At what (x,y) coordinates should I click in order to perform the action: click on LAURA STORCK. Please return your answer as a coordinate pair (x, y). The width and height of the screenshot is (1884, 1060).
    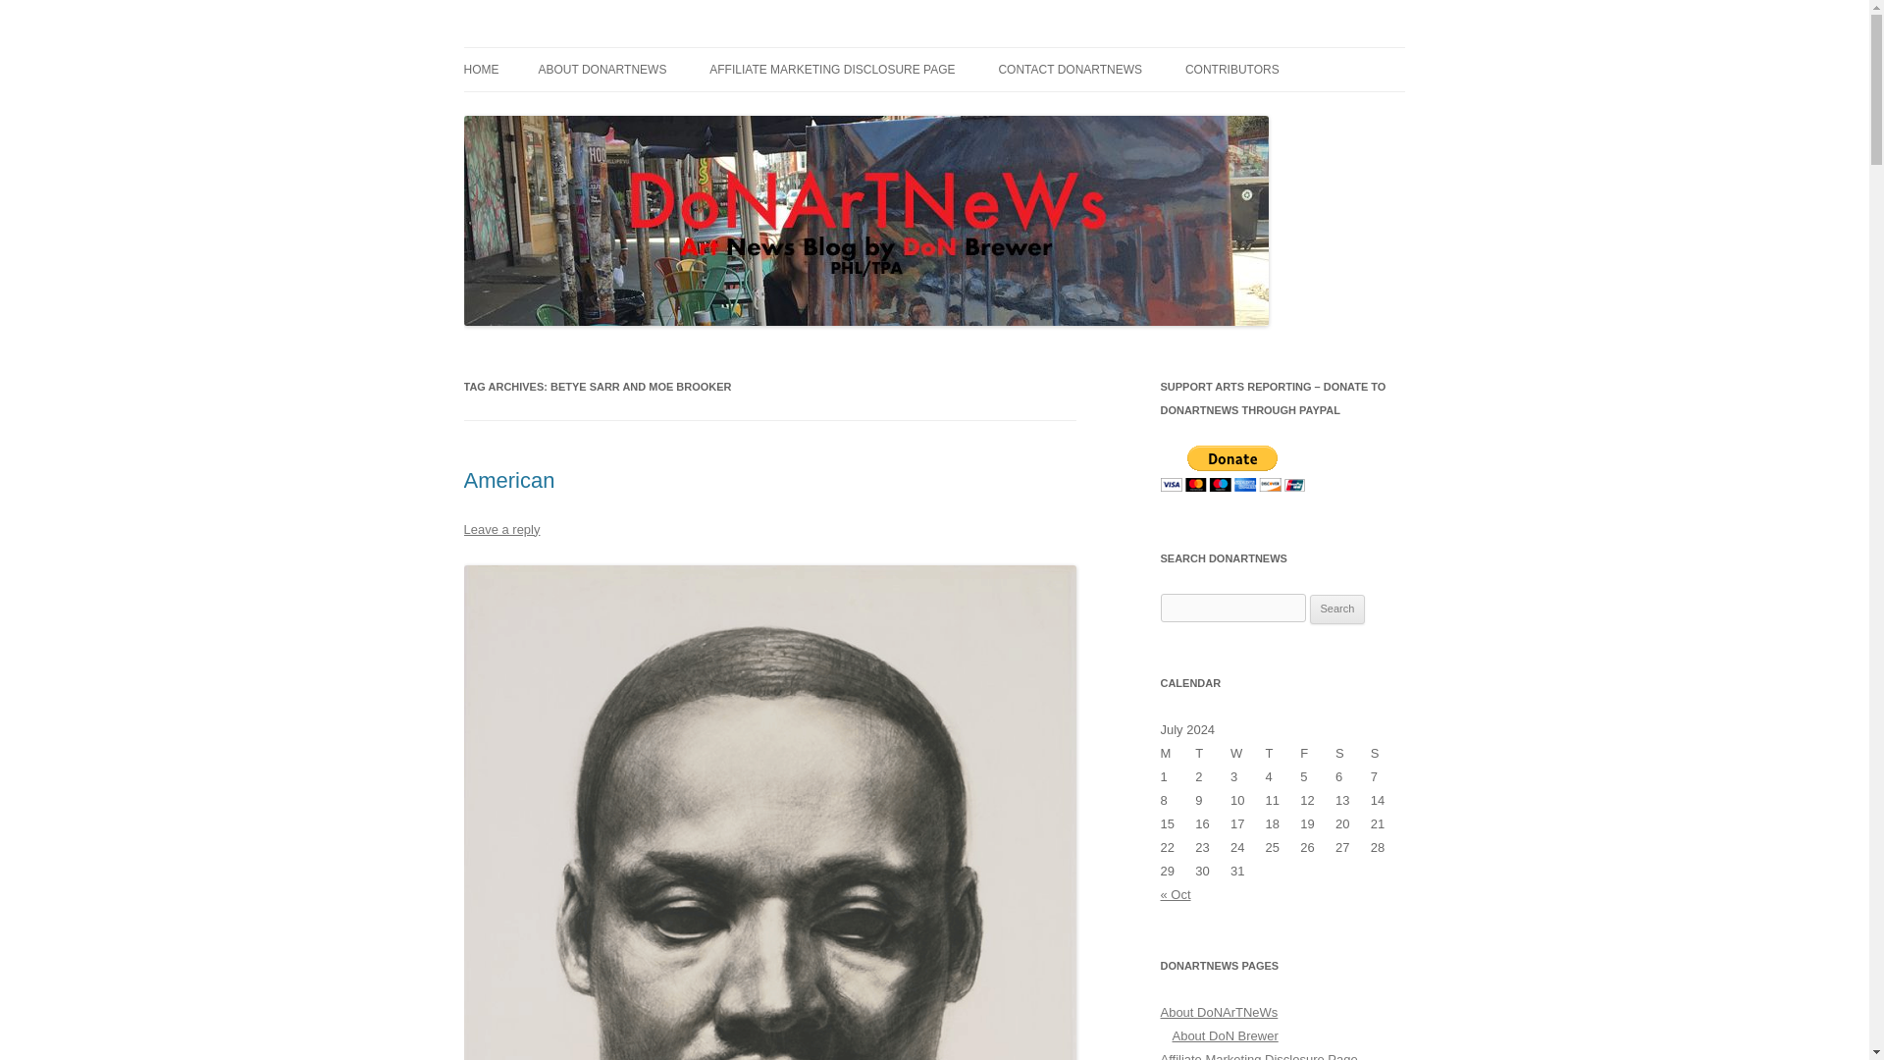
    Looking at the image, I should click on (1282, 110).